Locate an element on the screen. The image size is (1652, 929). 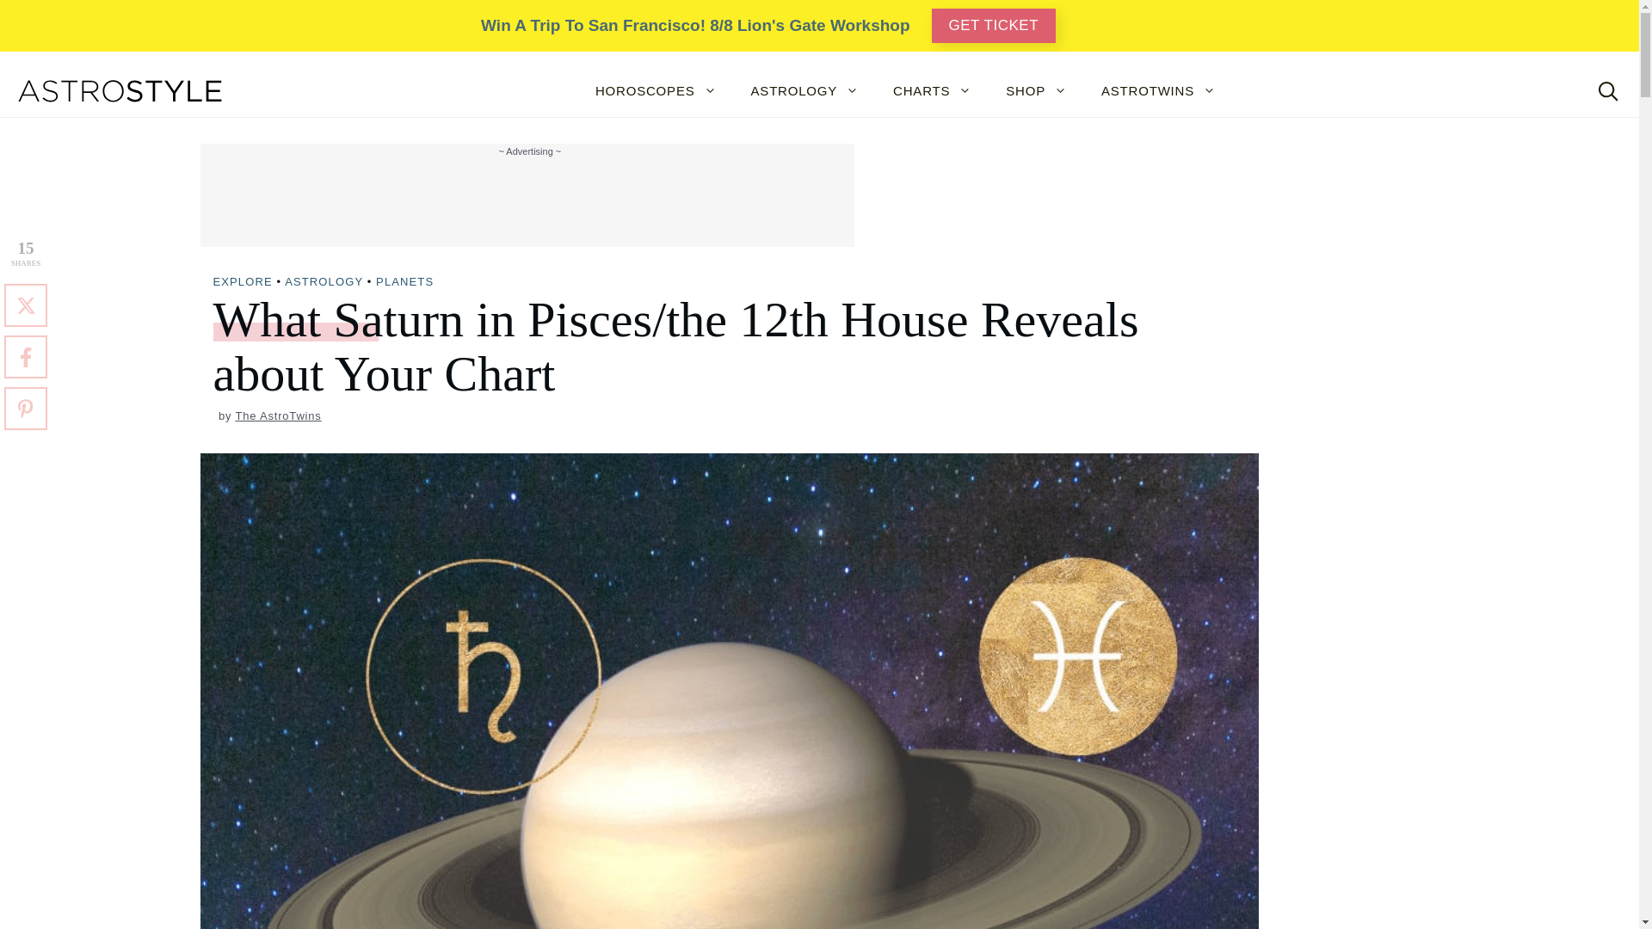
View all posts by The AstroTwins is located at coordinates (279, 416).